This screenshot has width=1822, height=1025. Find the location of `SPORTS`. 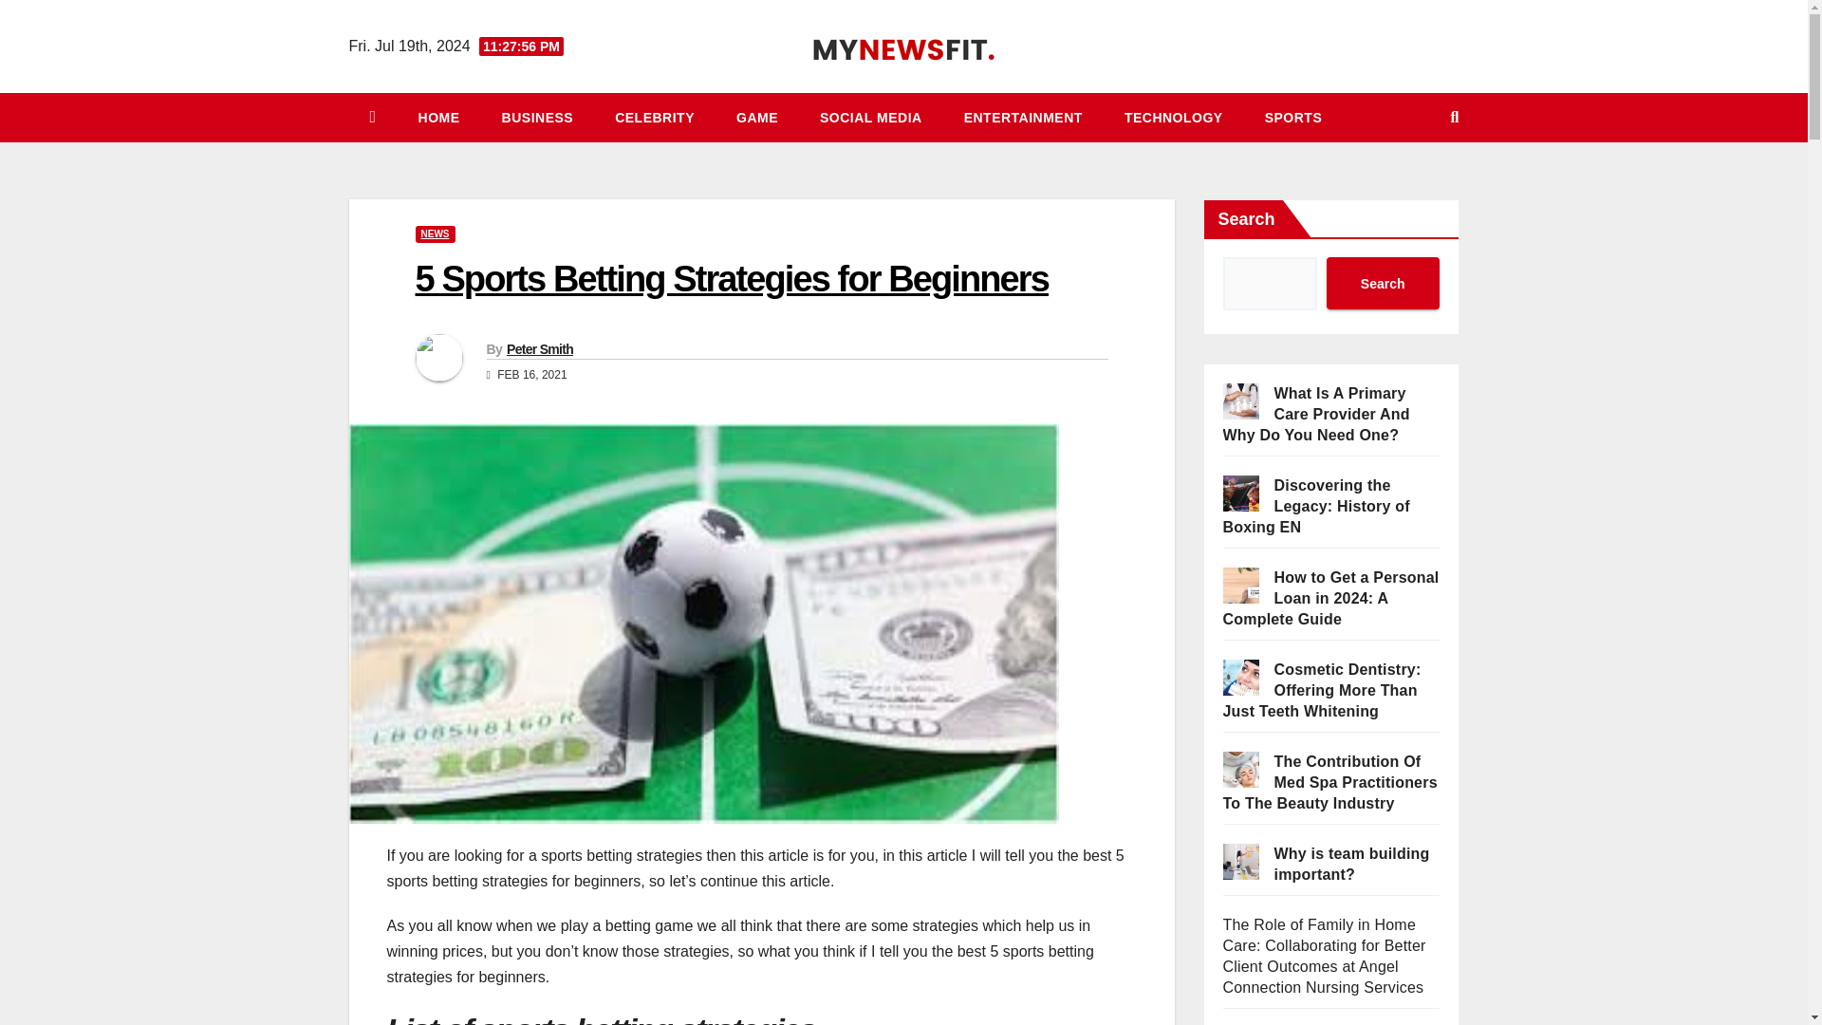

SPORTS is located at coordinates (1294, 118).